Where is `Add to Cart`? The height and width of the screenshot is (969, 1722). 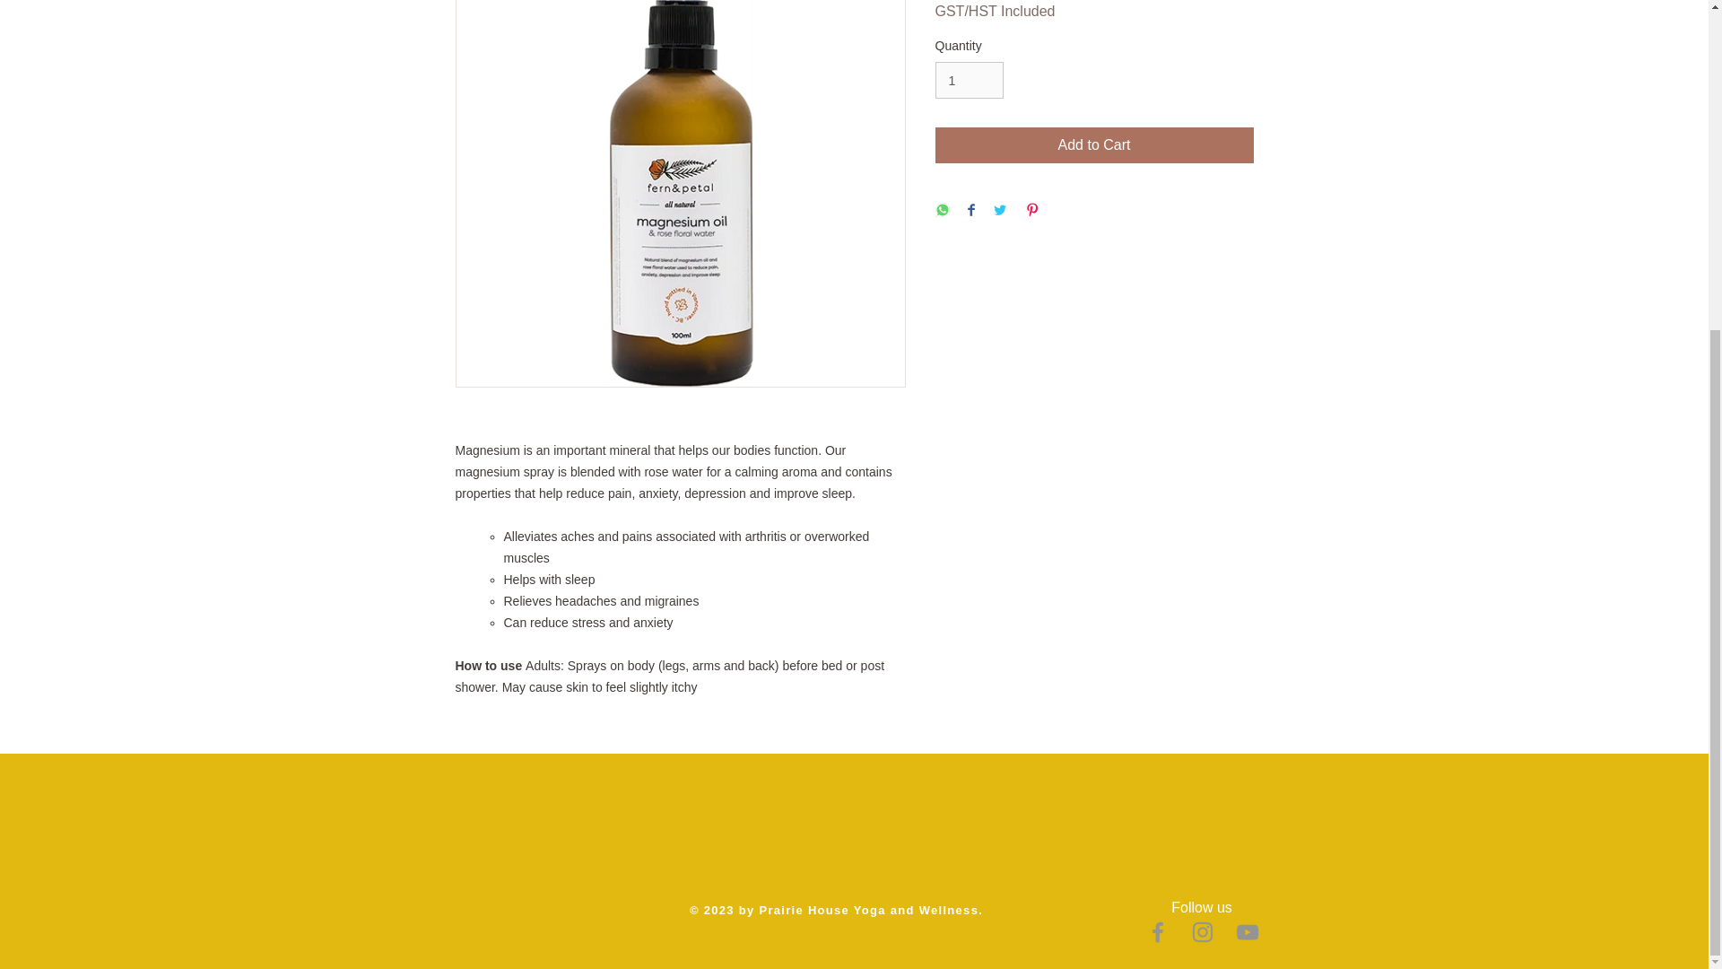
Add to Cart is located at coordinates (1094, 145).